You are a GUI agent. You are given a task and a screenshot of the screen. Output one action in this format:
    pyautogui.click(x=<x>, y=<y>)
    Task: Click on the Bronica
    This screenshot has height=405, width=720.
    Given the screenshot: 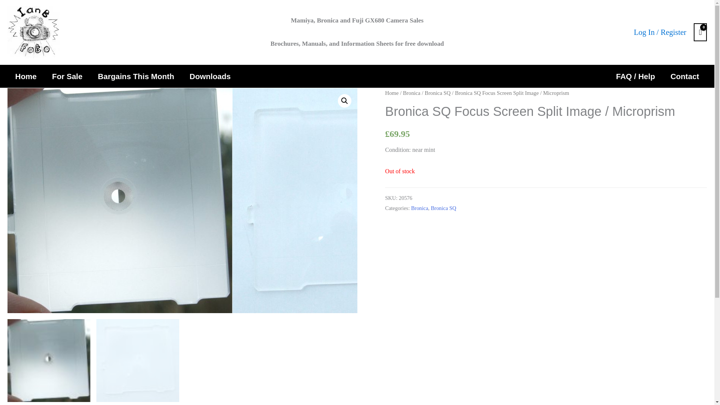 What is the action you would take?
    pyautogui.click(x=420, y=208)
    